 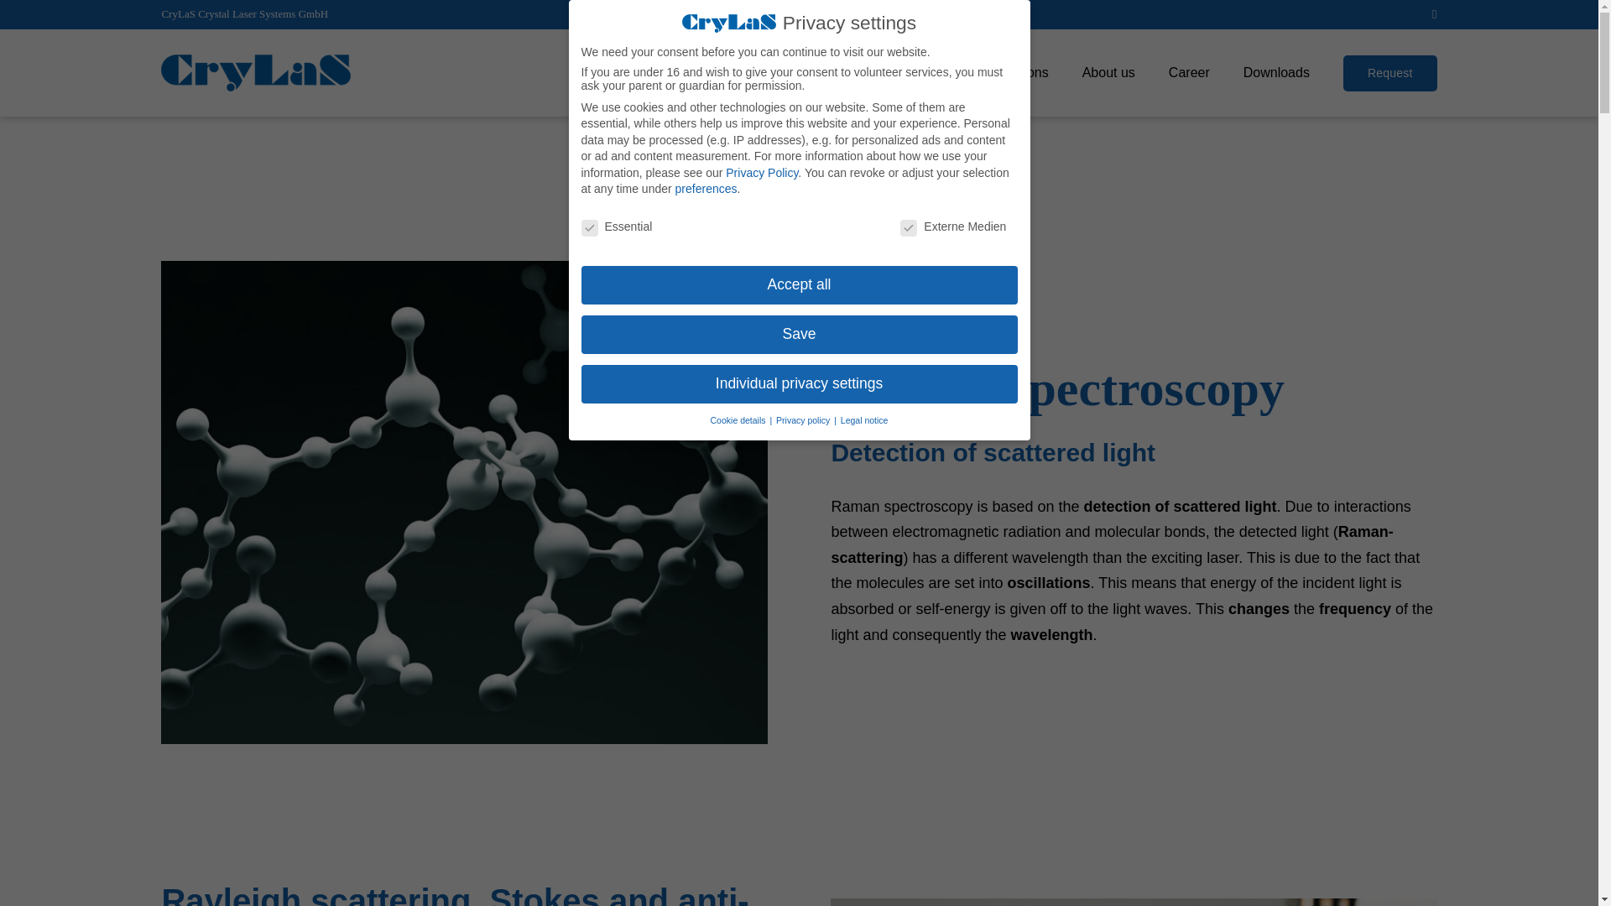 What do you see at coordinates (1109, 72) in the screenshot?
I see `About us` at bounding box center [1109, 72].